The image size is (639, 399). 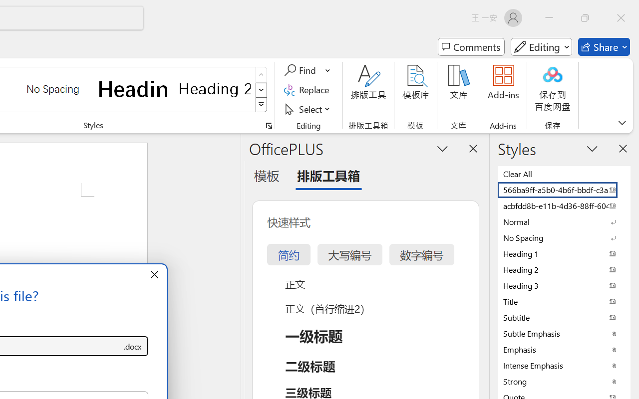 I want to click on Title, so click(x=564, y=301).